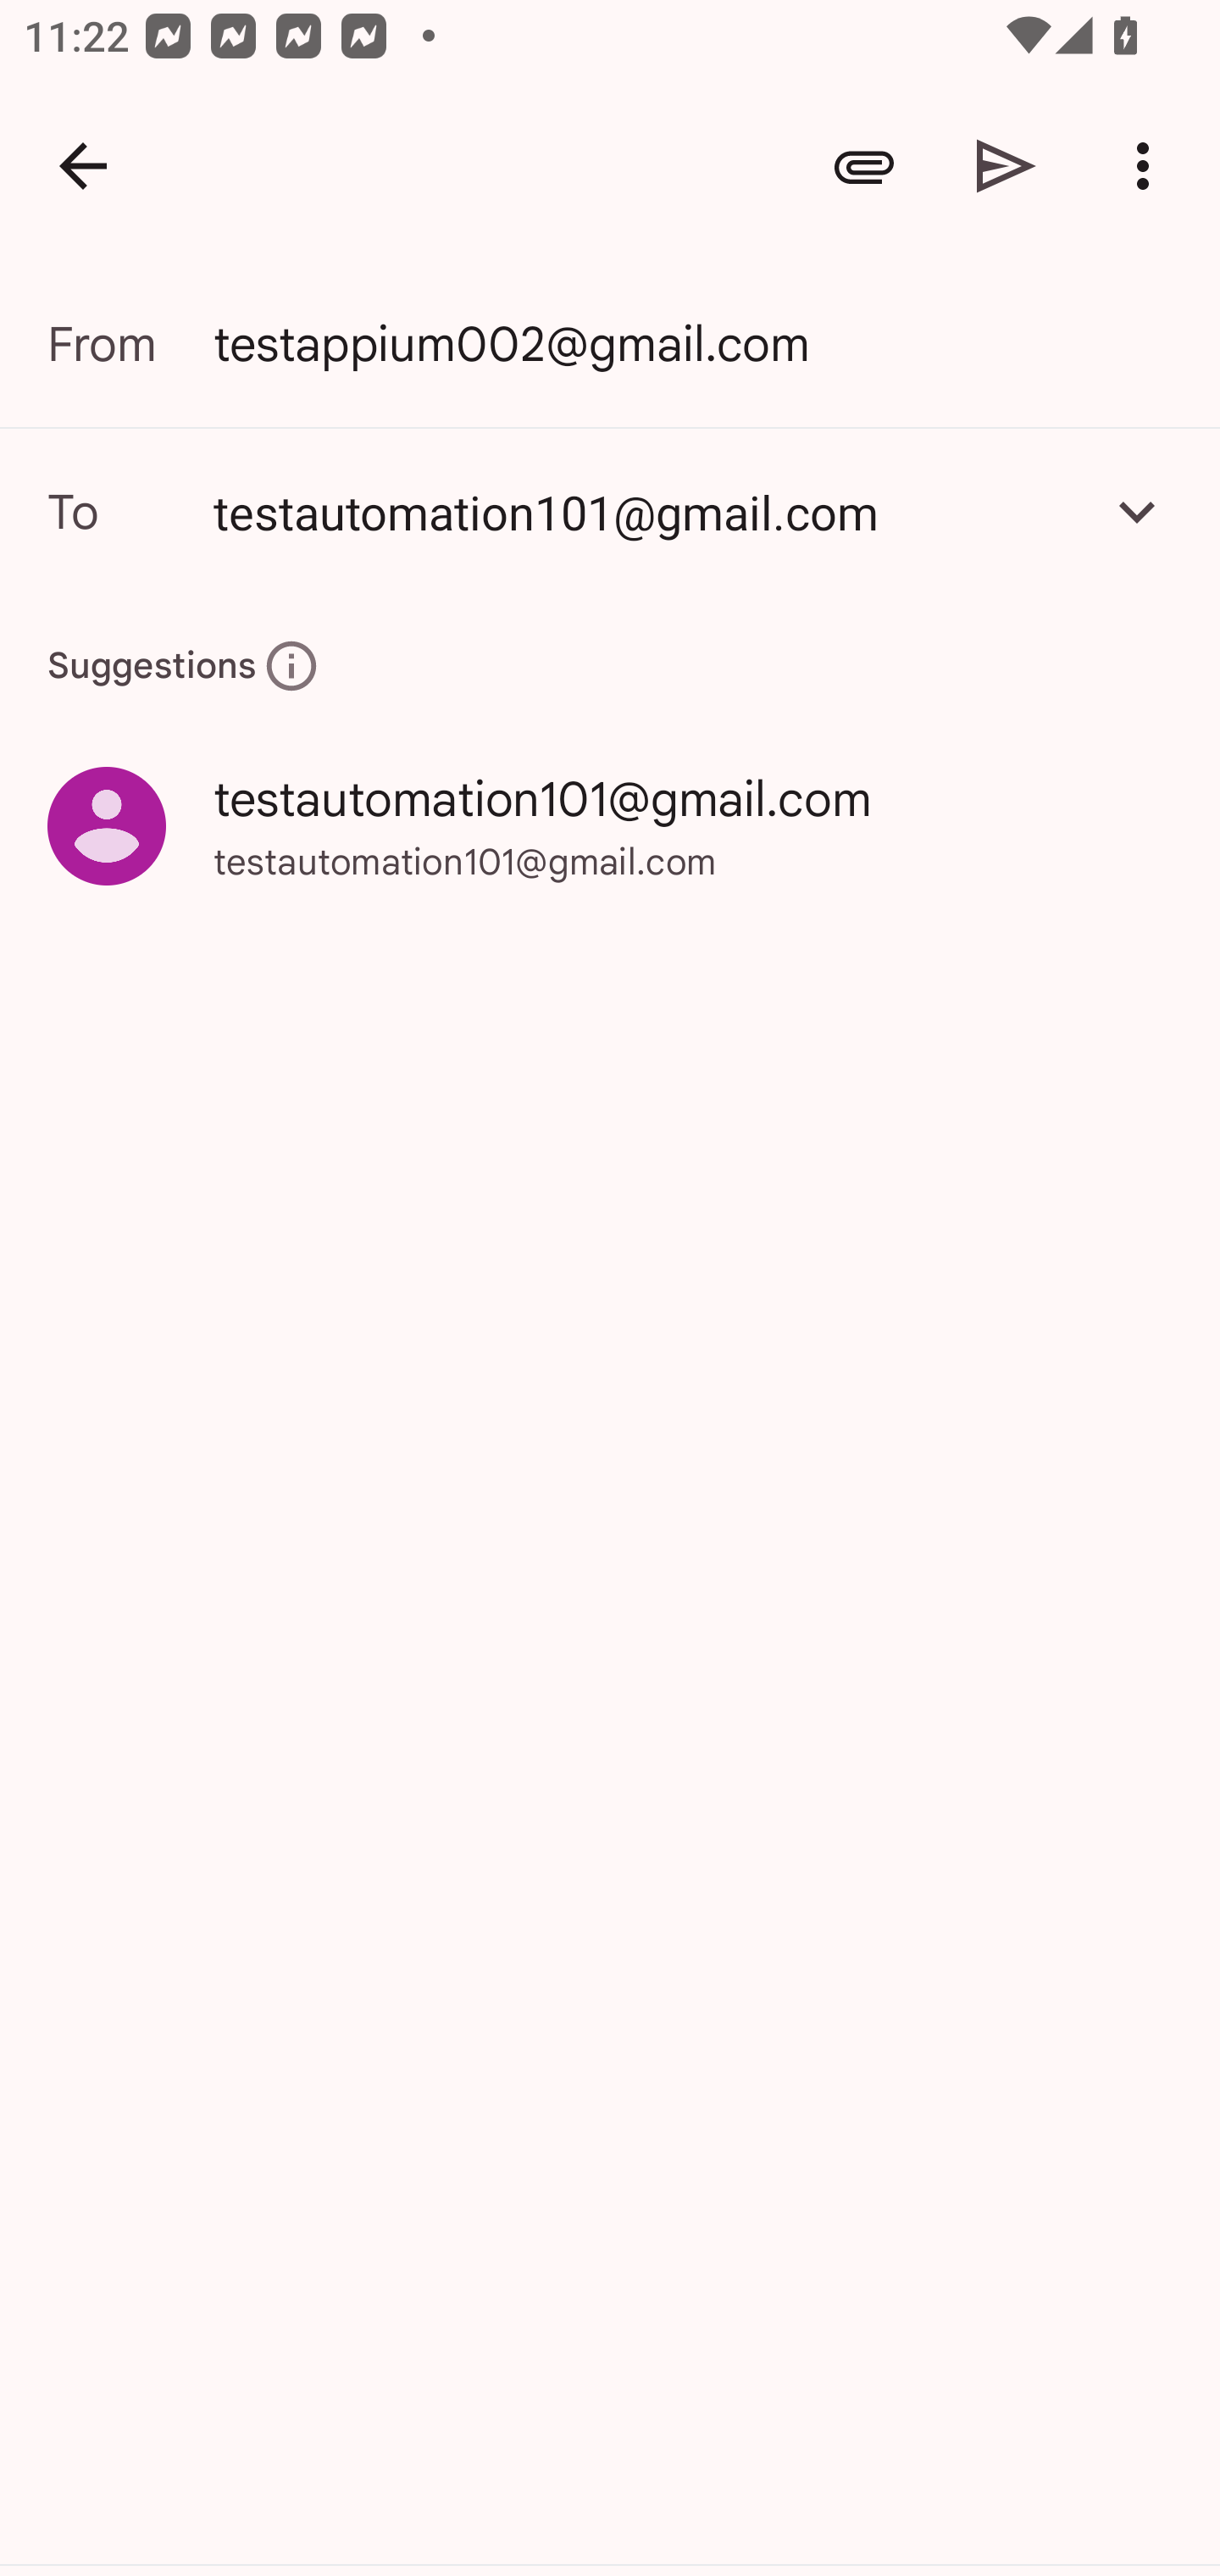 The image size is (1220, 2576). I want to click on Add Cc/Bcc, so click(1137, 511).